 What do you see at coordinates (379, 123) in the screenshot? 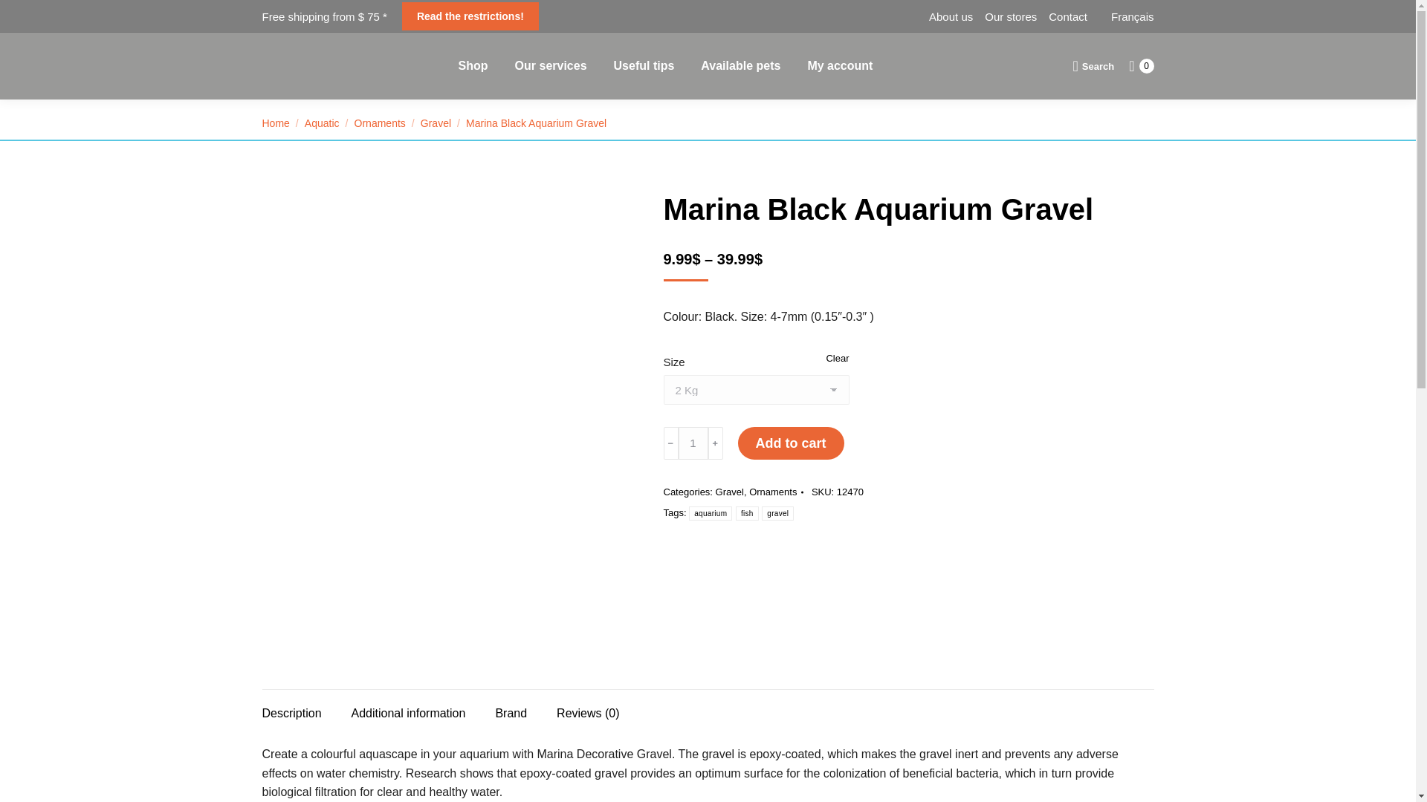
I see `Ornaments` at bounding box center [379, 123].